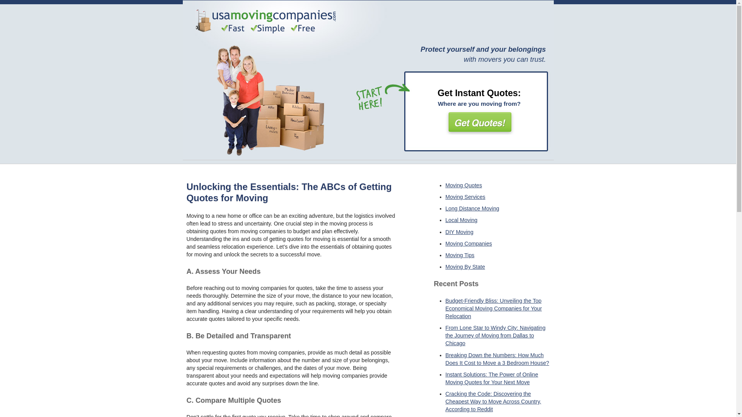 This screenshot has width=742, height=417. I want to click on Long Distance Moving, so click(472, 208).